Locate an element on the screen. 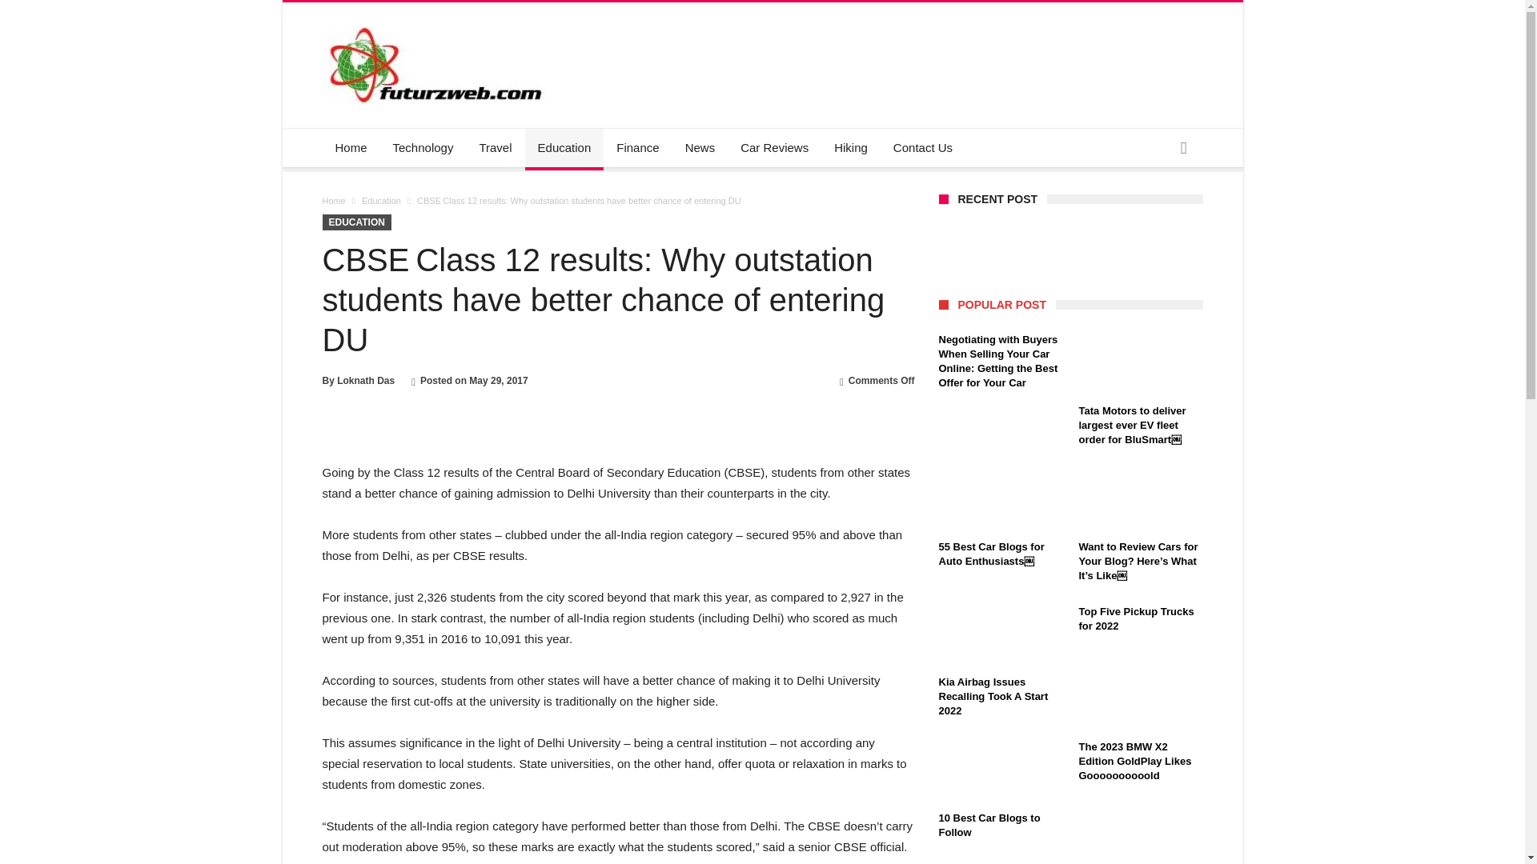  Finance is located at coordinates (637, 147).